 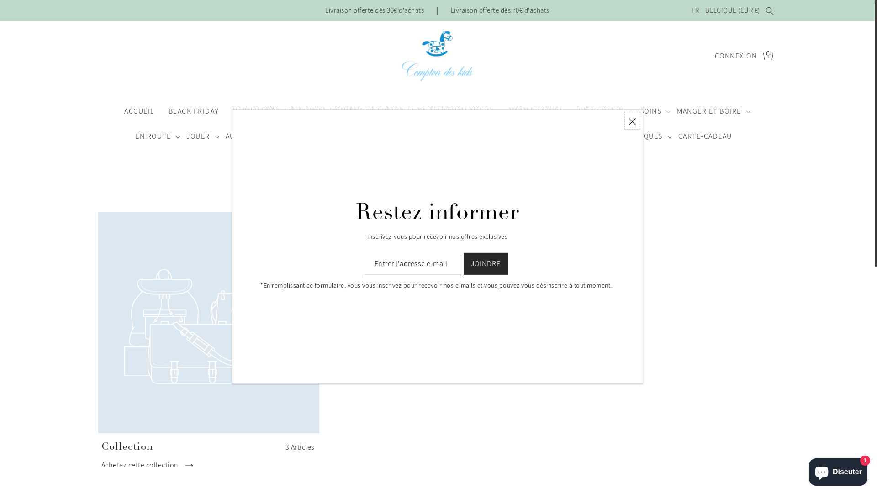 I want to click on 0, so click(x=769, y=56).